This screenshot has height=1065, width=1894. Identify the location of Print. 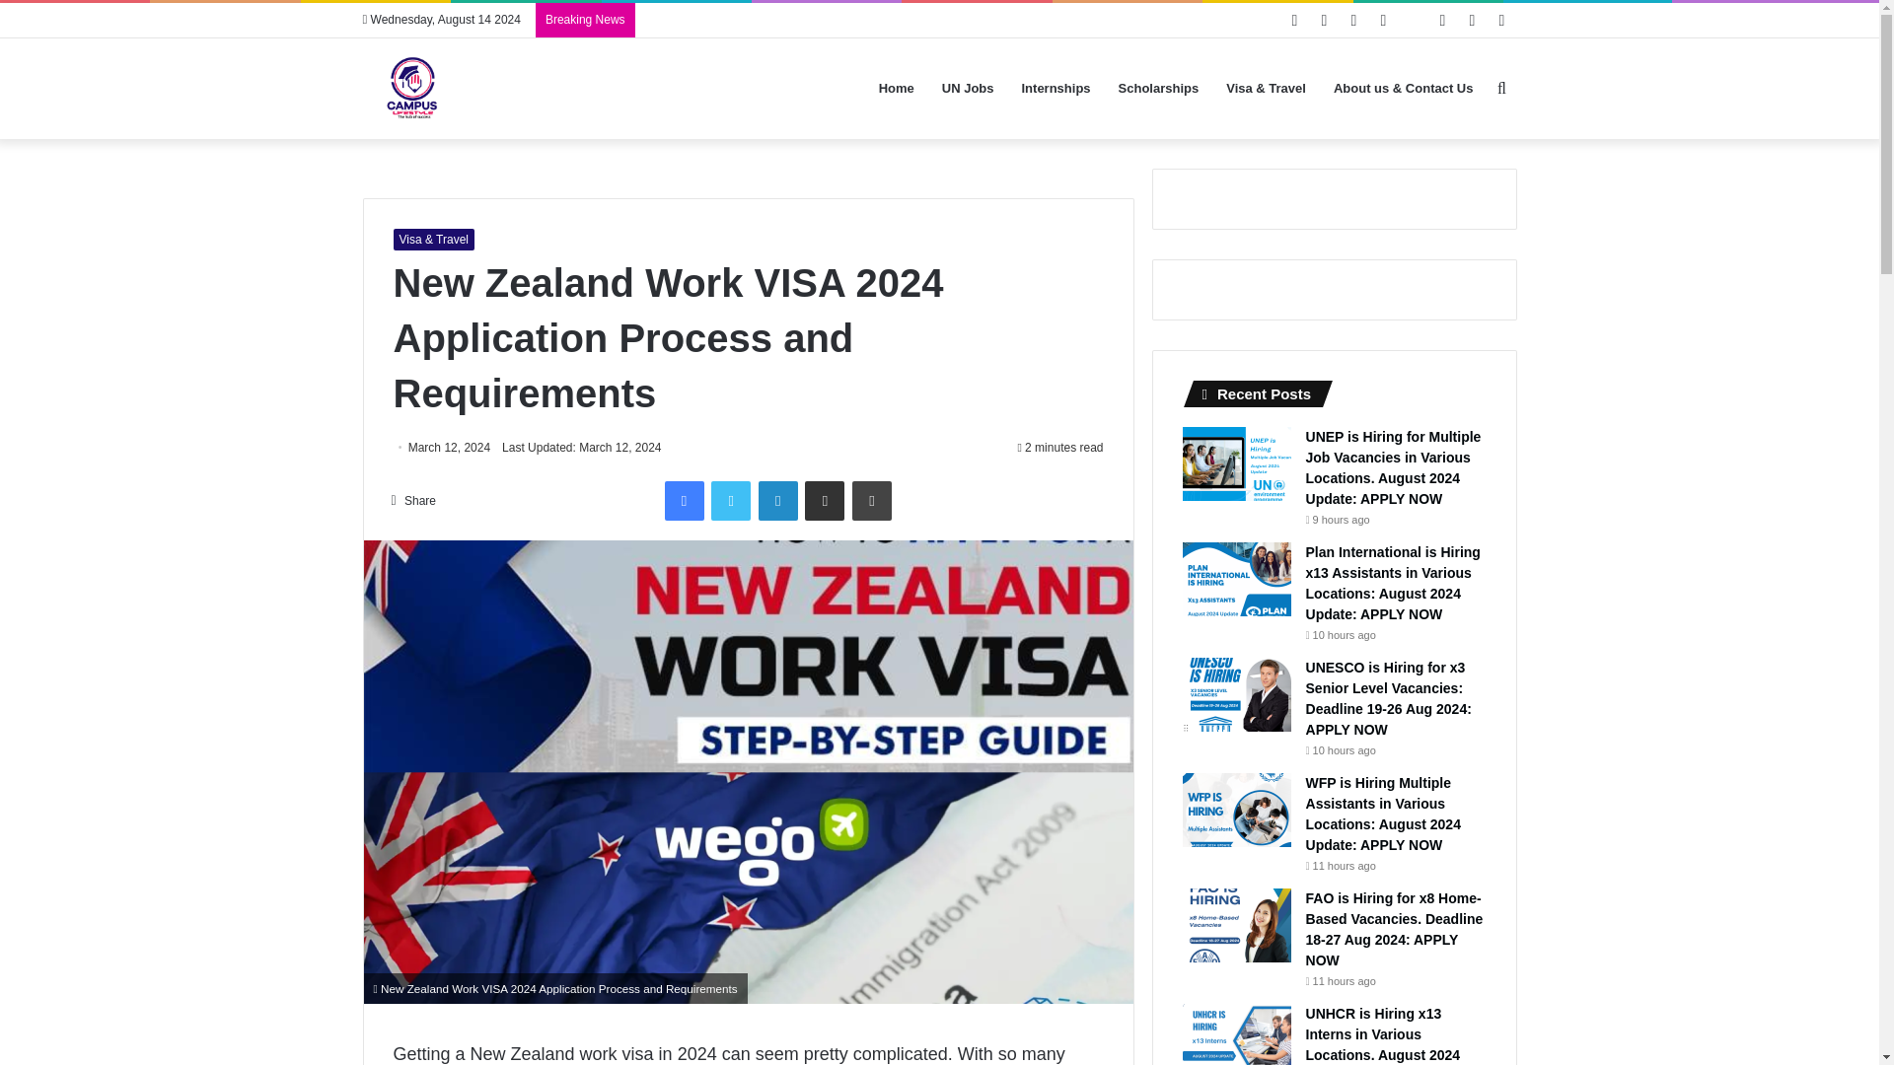
(872, 501).